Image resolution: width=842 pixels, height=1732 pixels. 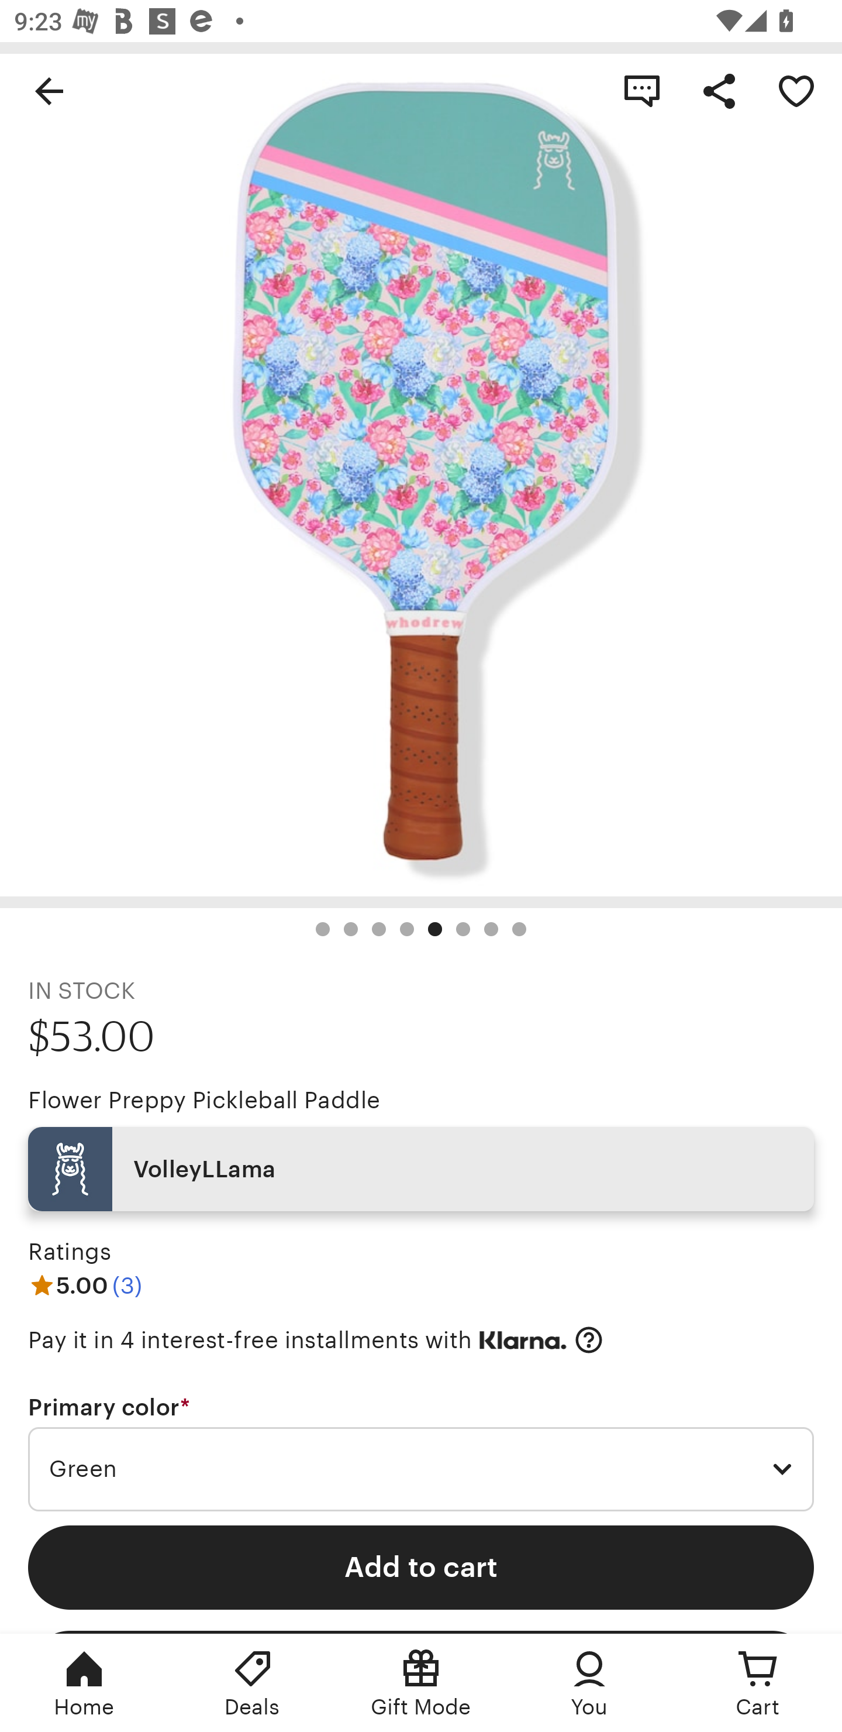 What do you see at coordinates (421, 1567) in the screenshot?
I see `Add to cart` at bounding box center [421, 1567].